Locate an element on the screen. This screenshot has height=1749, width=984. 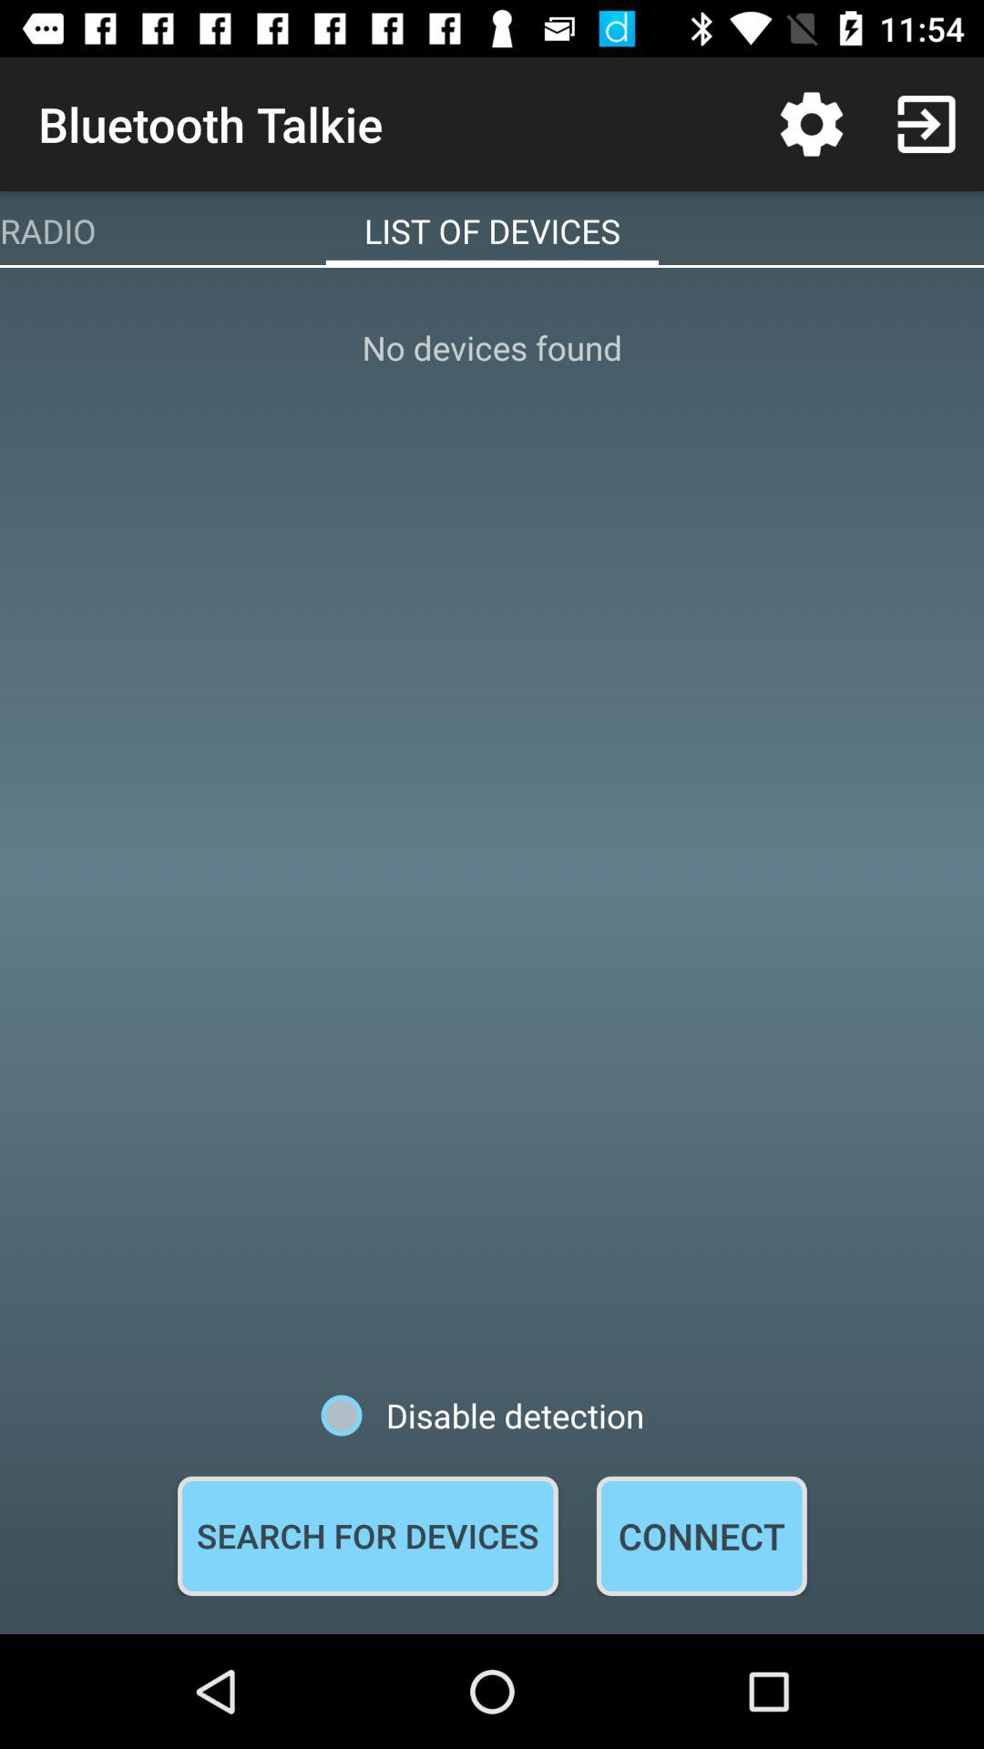
turn on the search for devices icon is located at coordinates (367, 1536).